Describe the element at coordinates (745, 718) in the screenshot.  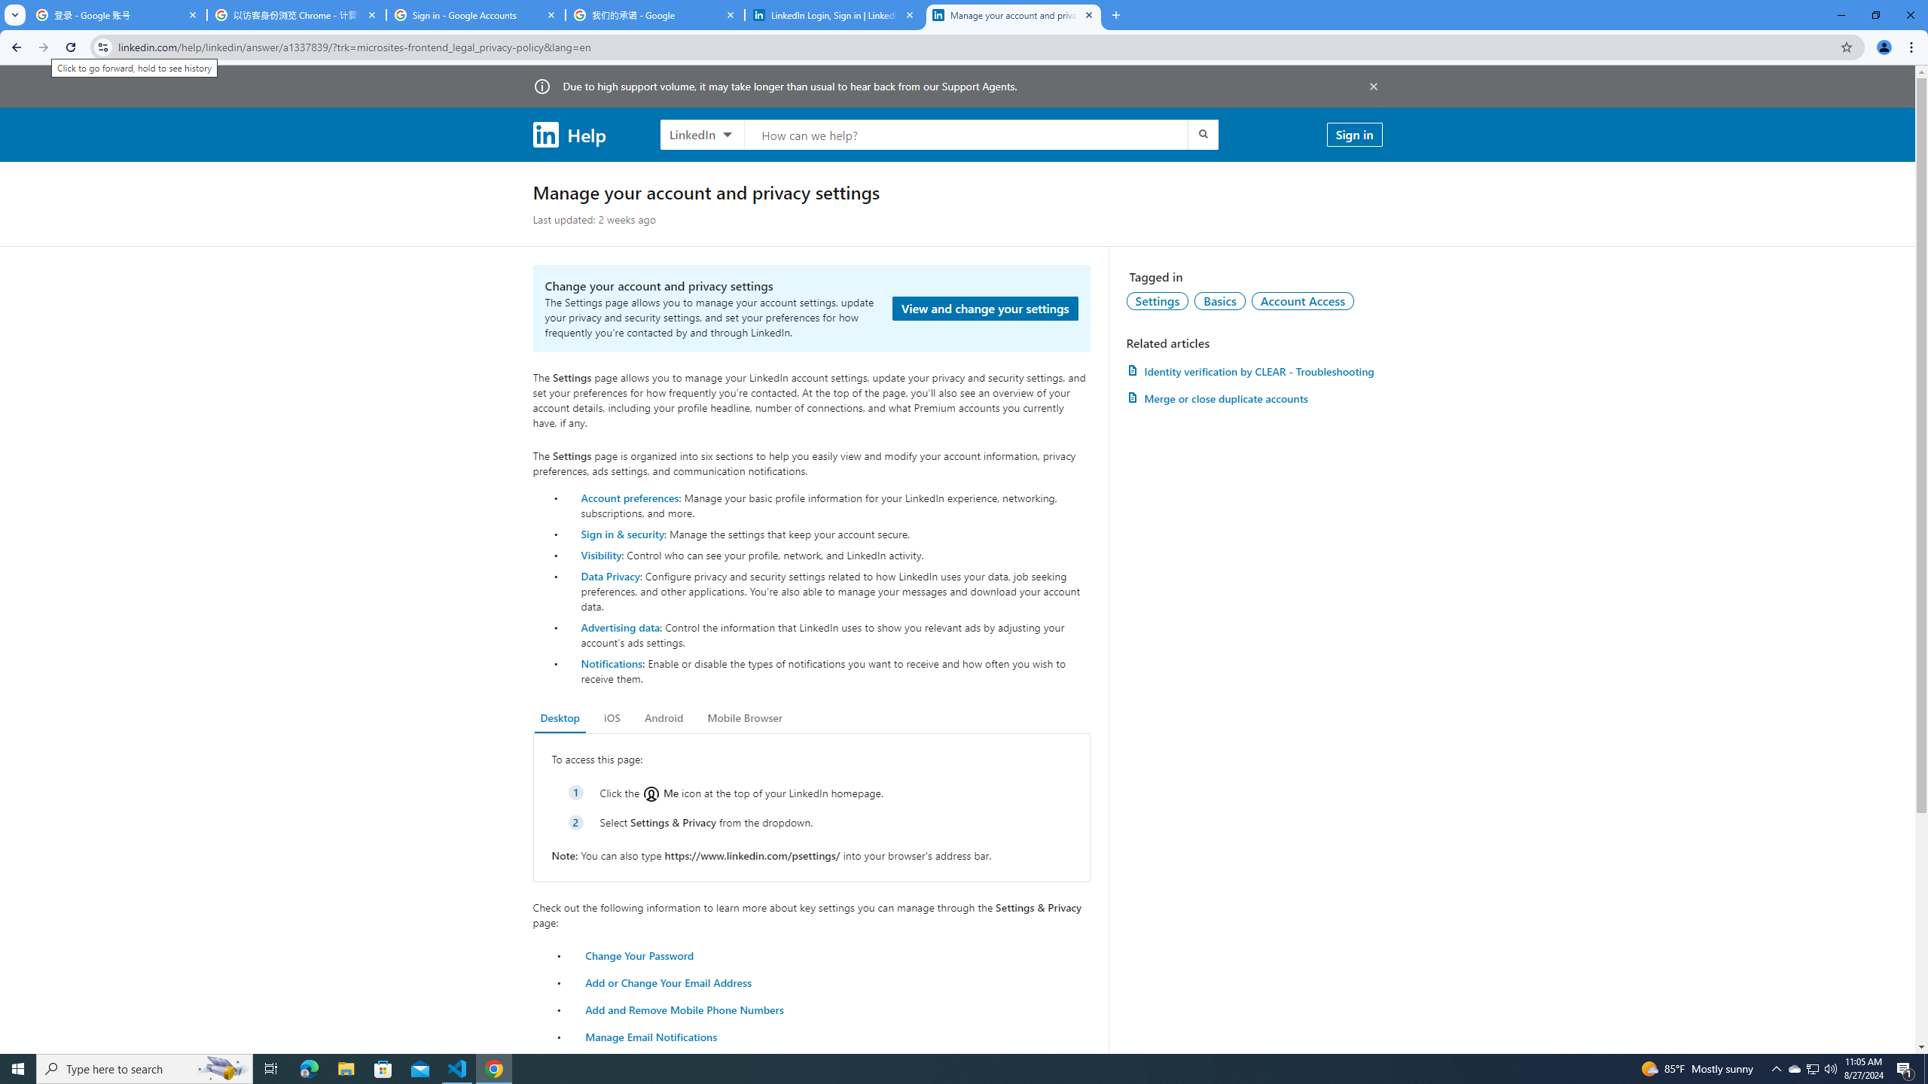
I see `Mobile Browser` at that location.